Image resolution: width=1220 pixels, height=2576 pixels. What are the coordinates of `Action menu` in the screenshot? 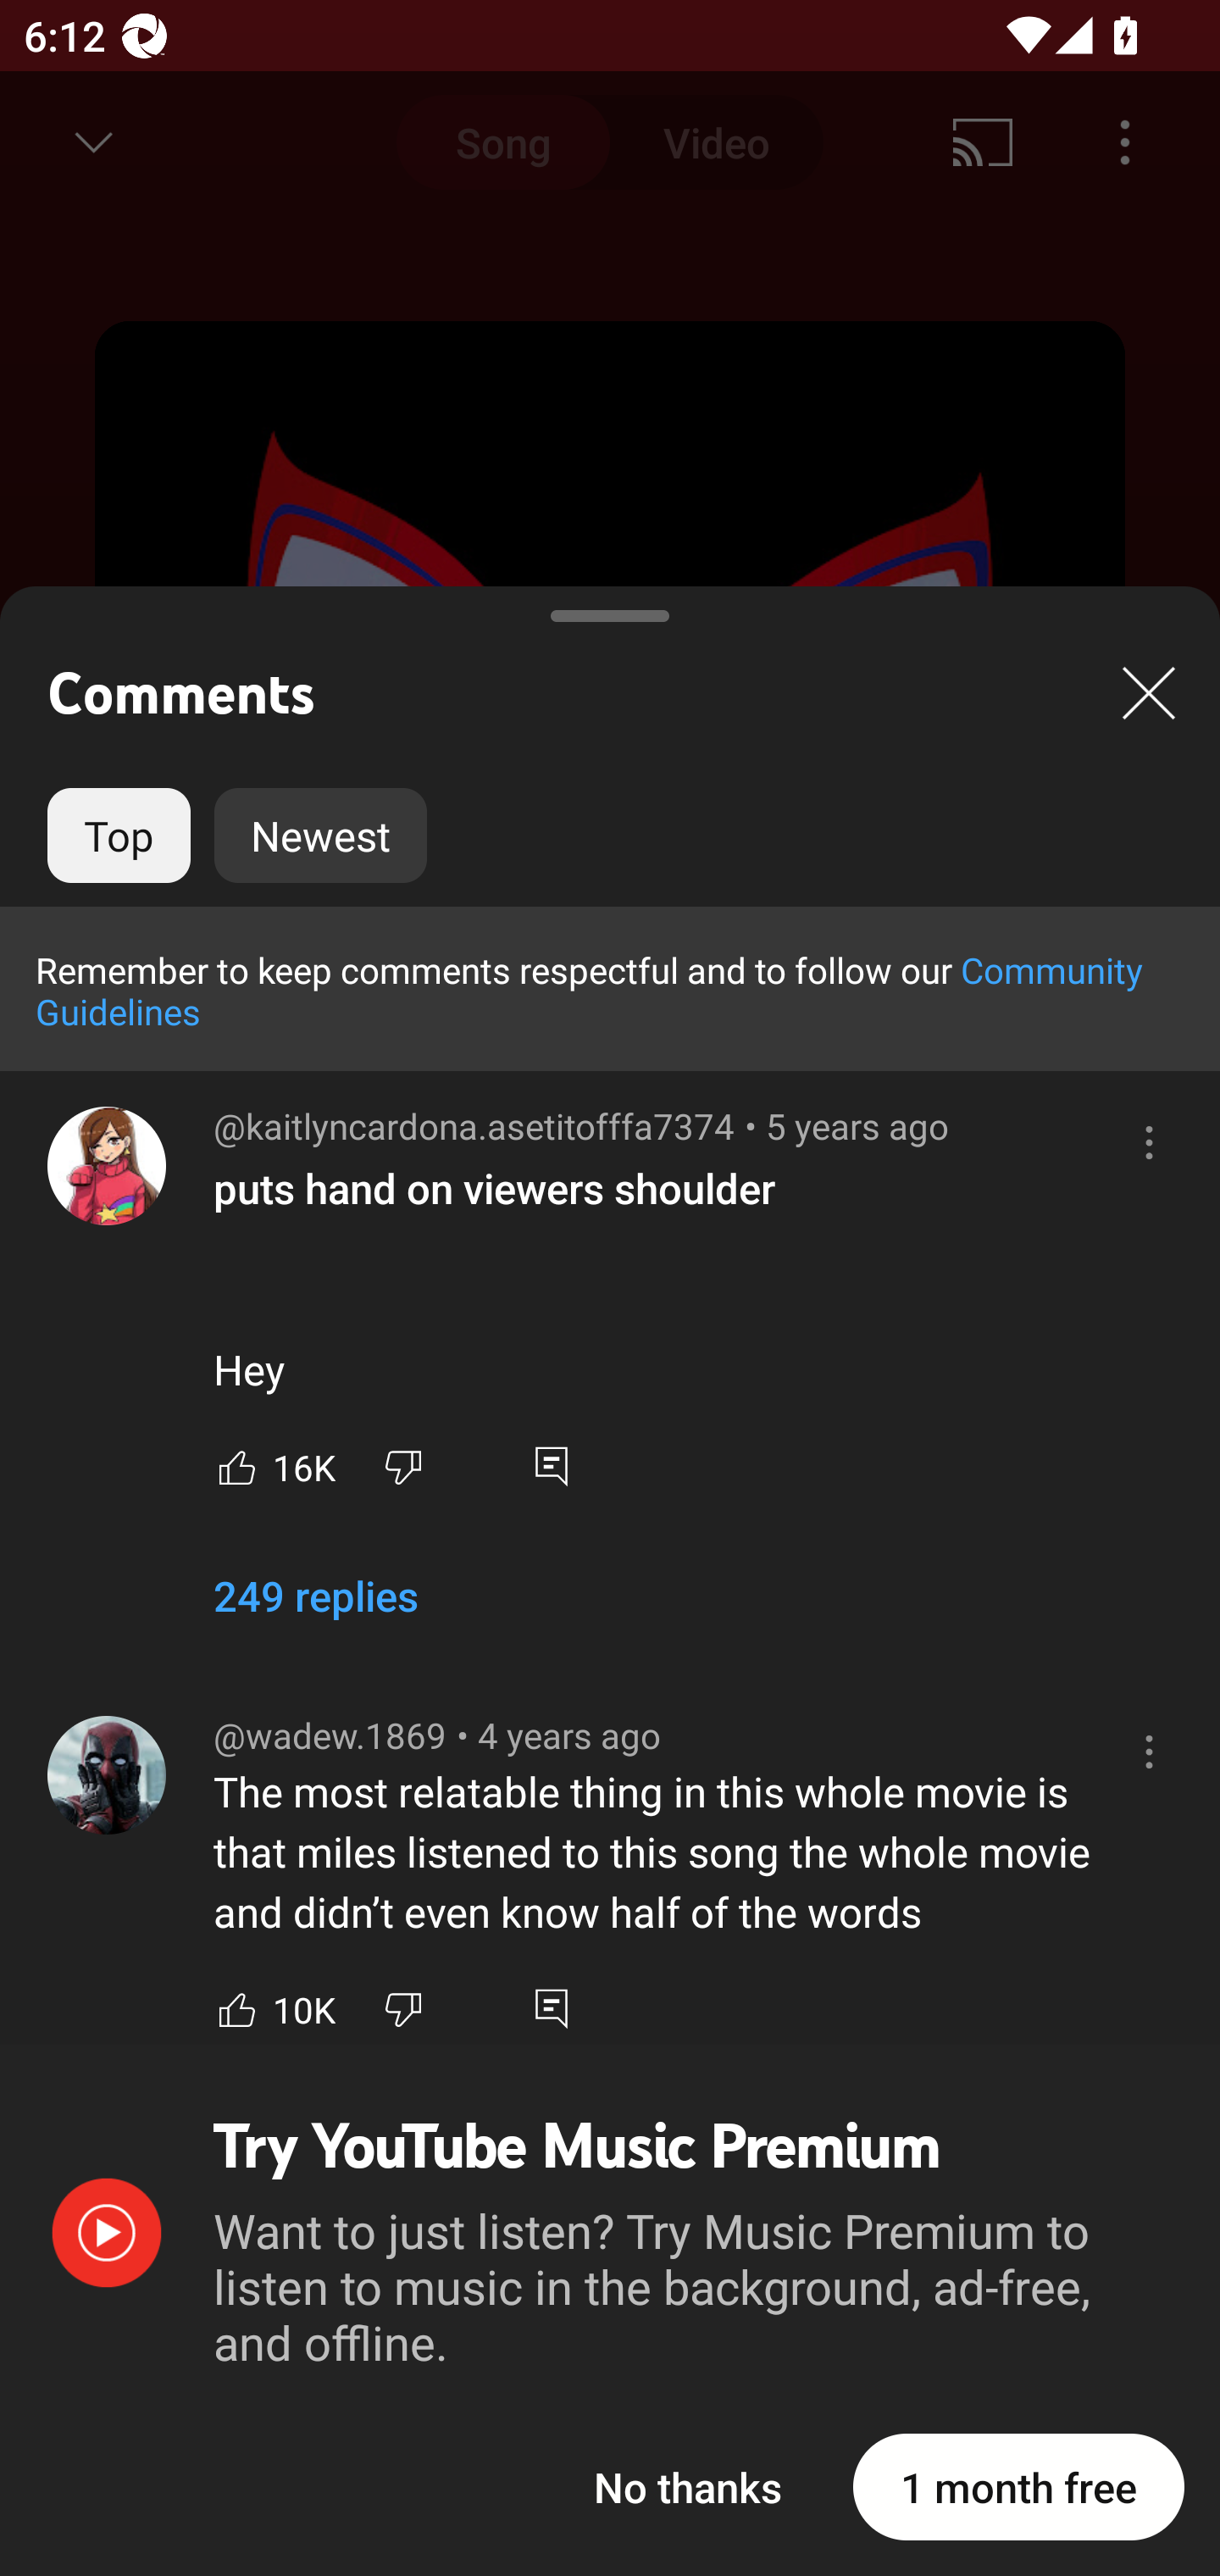 It's located at (1149, 1752).